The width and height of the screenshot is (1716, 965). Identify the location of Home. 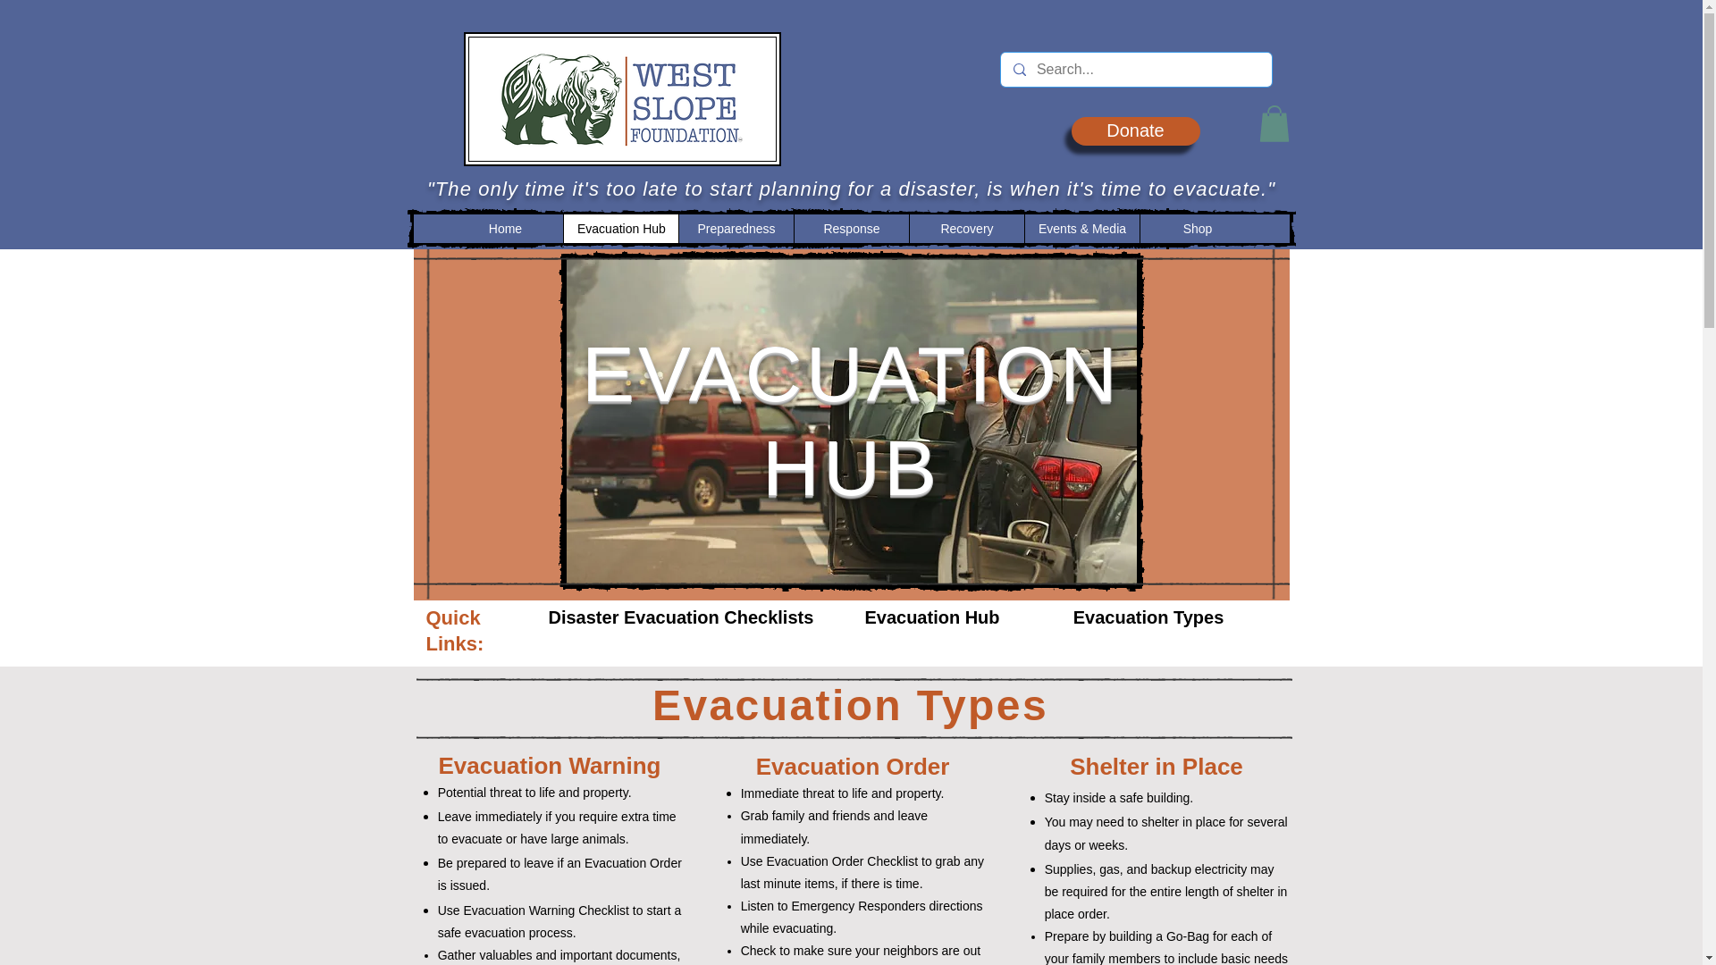
(505, 229).